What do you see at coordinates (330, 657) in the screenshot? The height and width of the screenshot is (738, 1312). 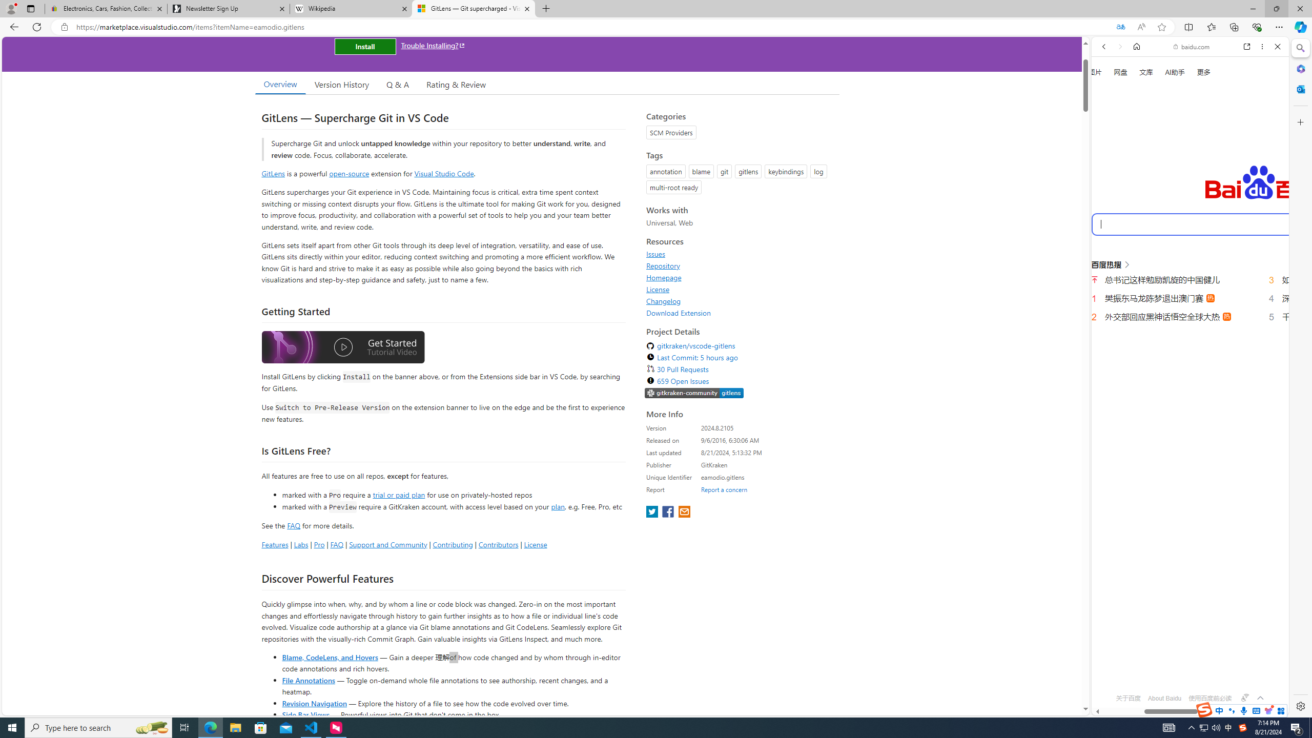 I see `Blame, CodeLens, and Hovers` at bounding box center [330, 657].